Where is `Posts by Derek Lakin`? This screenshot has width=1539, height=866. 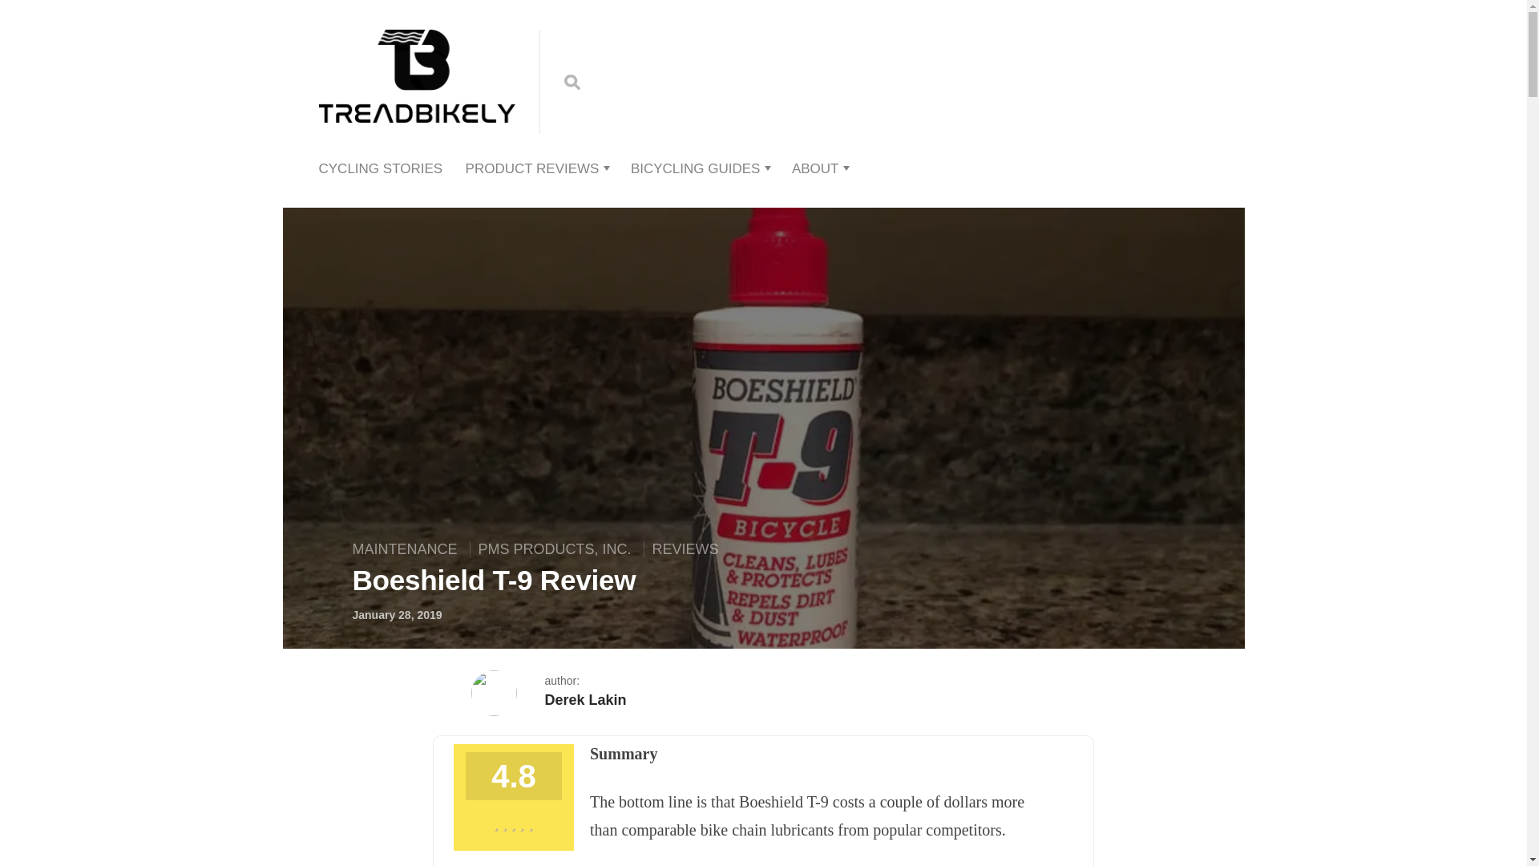 Posts by Derek Lakin is located at coordinates (585, 699).